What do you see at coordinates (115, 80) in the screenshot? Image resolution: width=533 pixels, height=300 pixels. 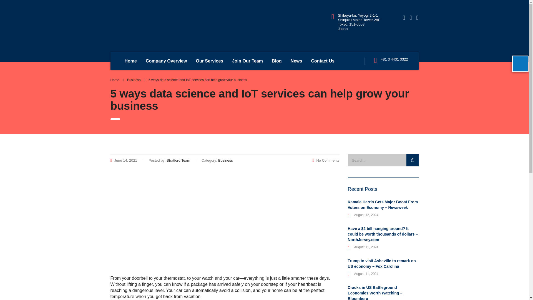 I see `Go to Stratford Management Tokyo Japan.` at bounding box center [115, 80].